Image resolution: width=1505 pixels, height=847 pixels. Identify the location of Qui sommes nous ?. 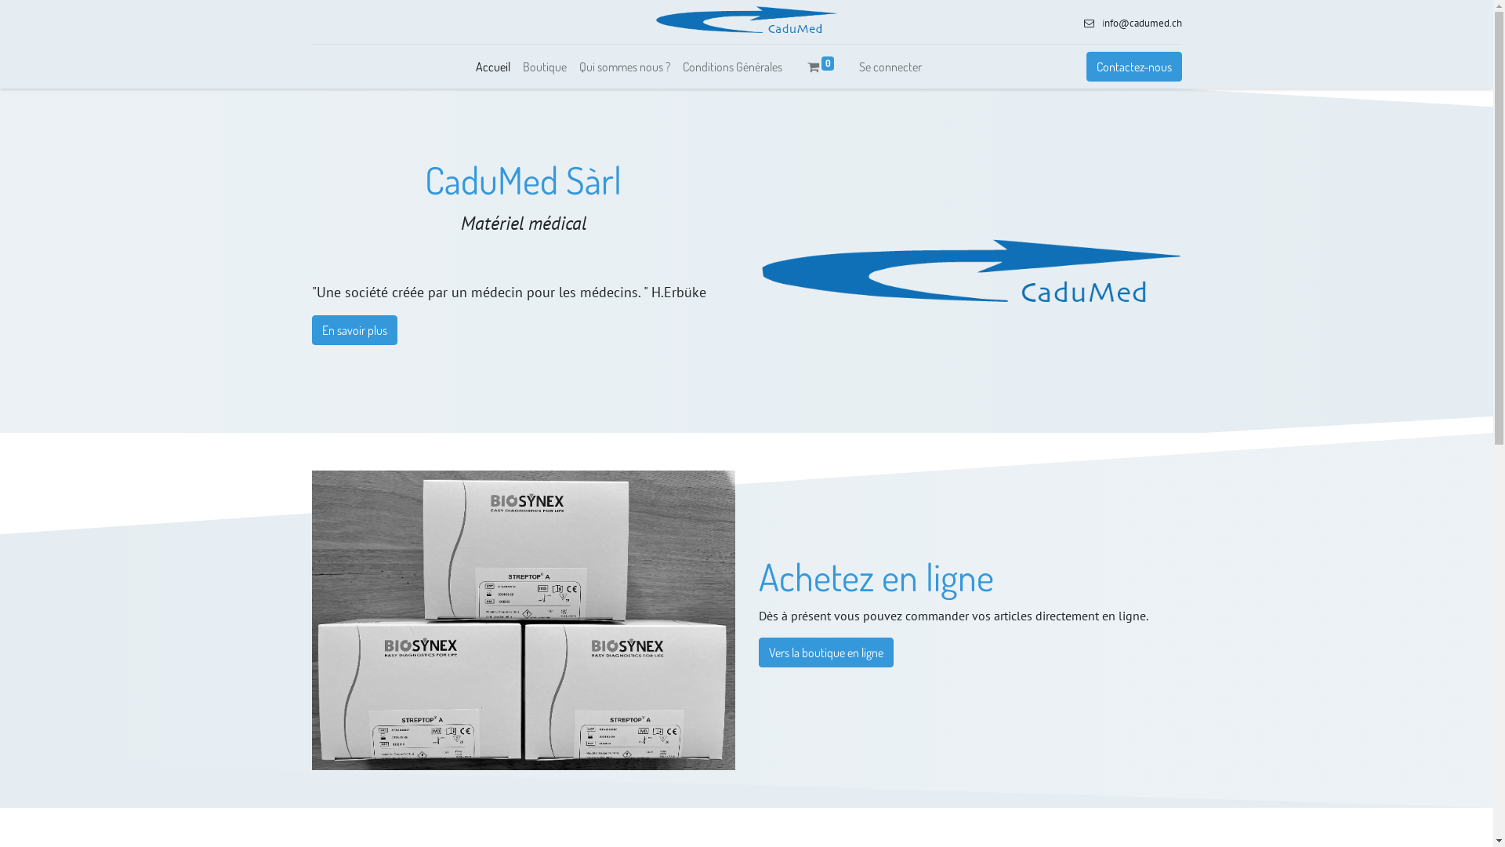
(625, 67).